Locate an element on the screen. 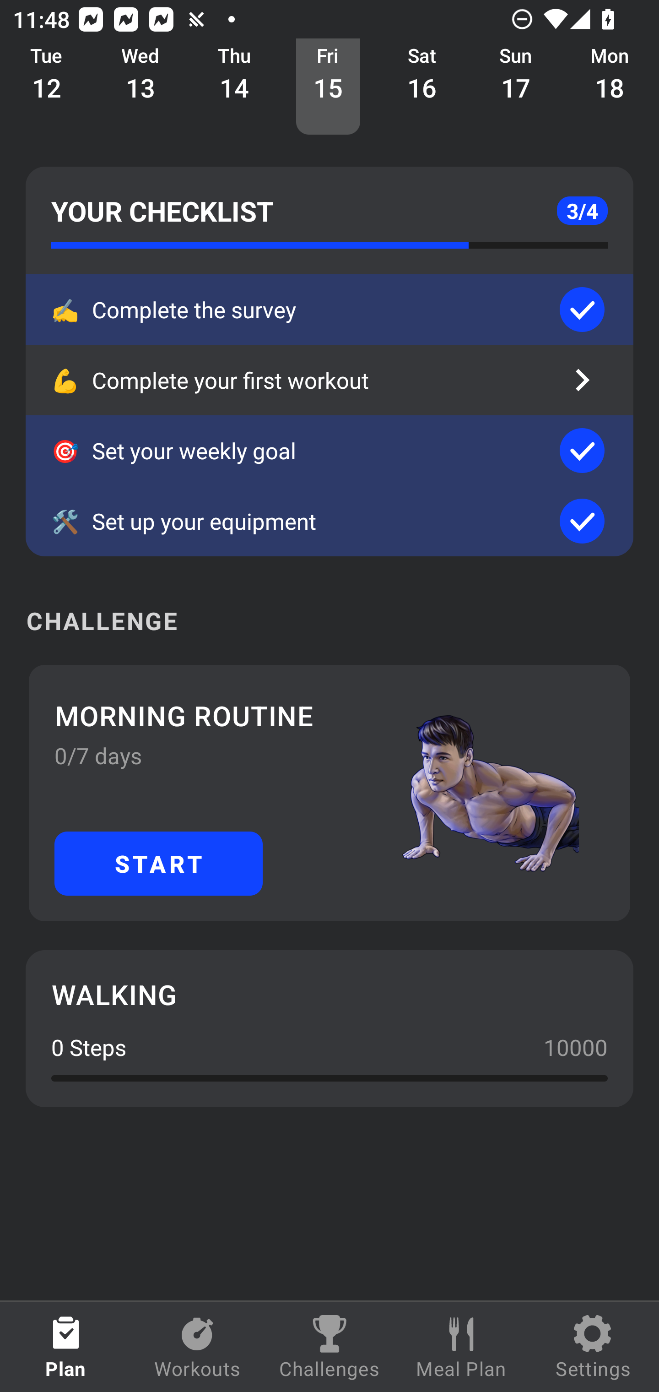 The image size is (659, 1392). Sun 17 is located at coordinates (516, 87).